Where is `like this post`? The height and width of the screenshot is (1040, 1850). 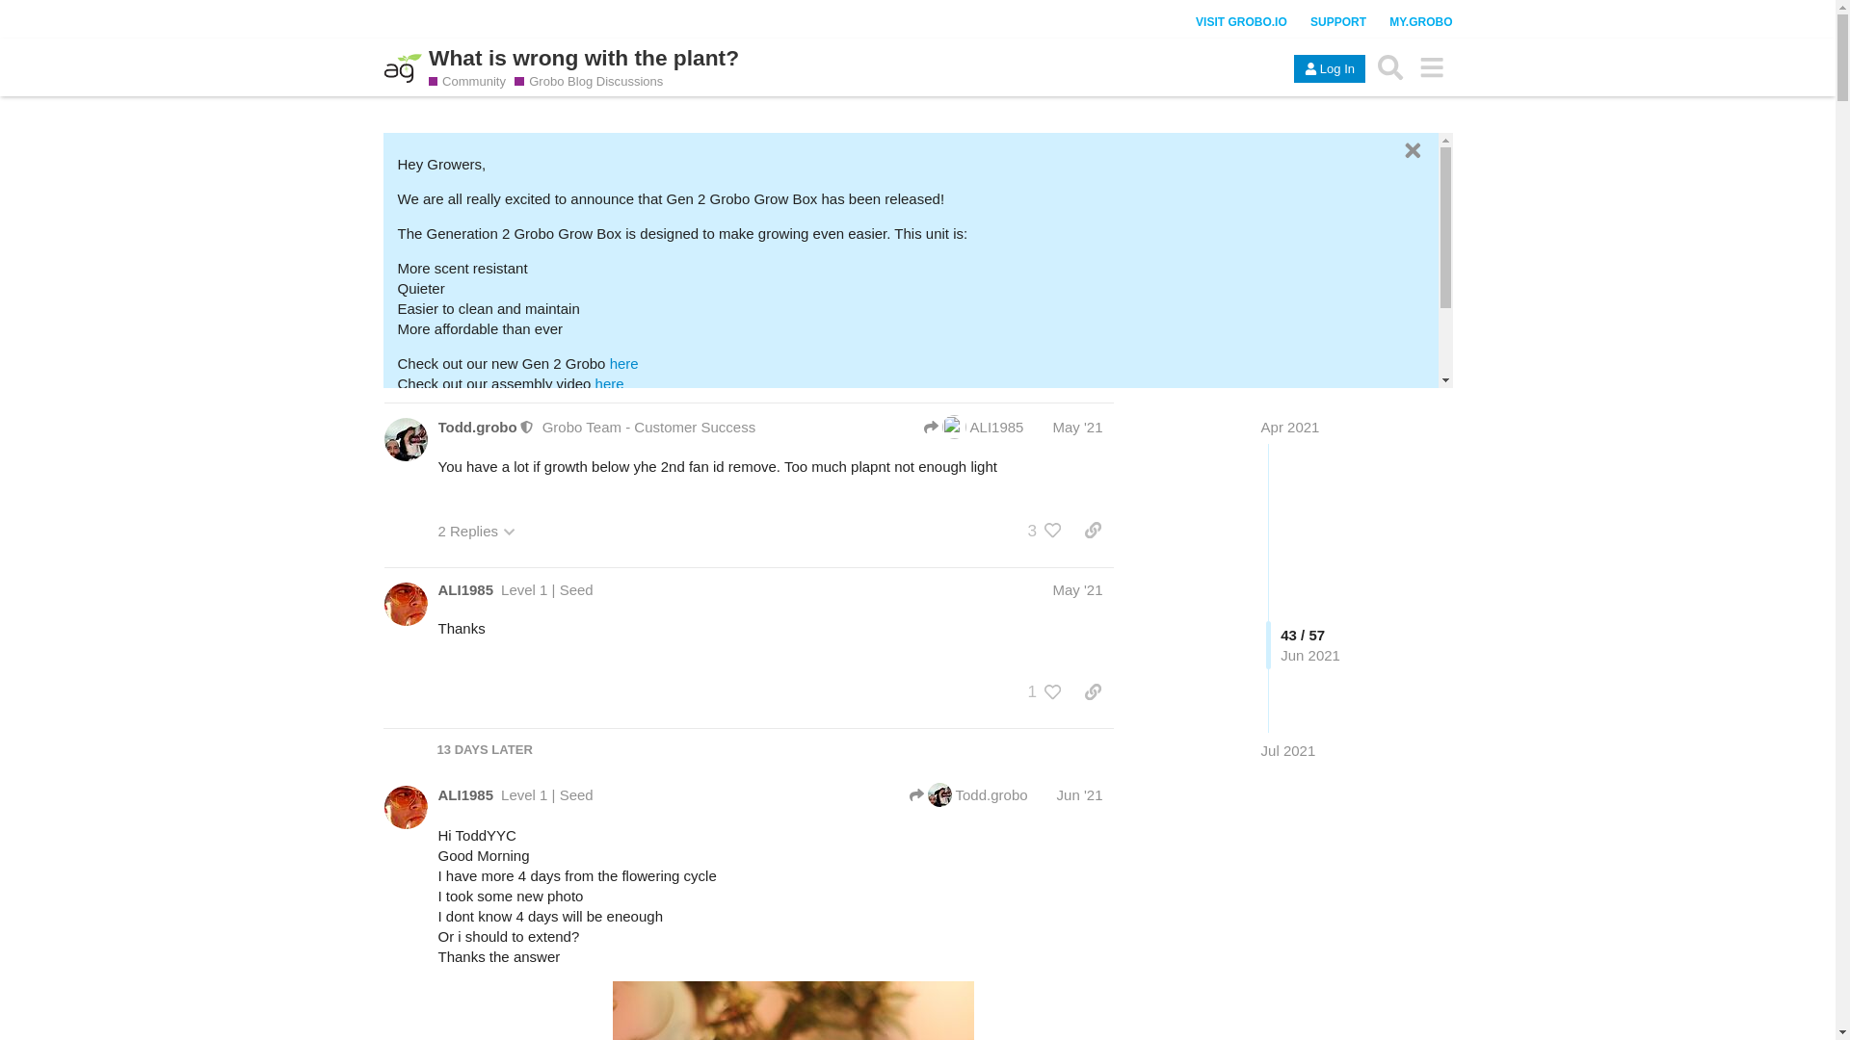
like this post is located at coordinates (1053, 530).